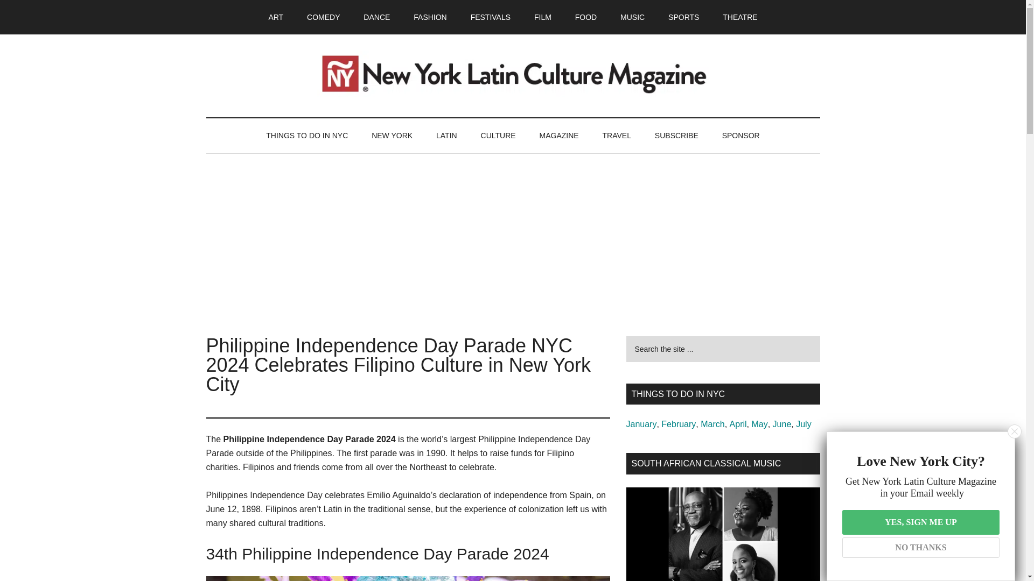  I want to click on Latin New York City, so click(392, 136).